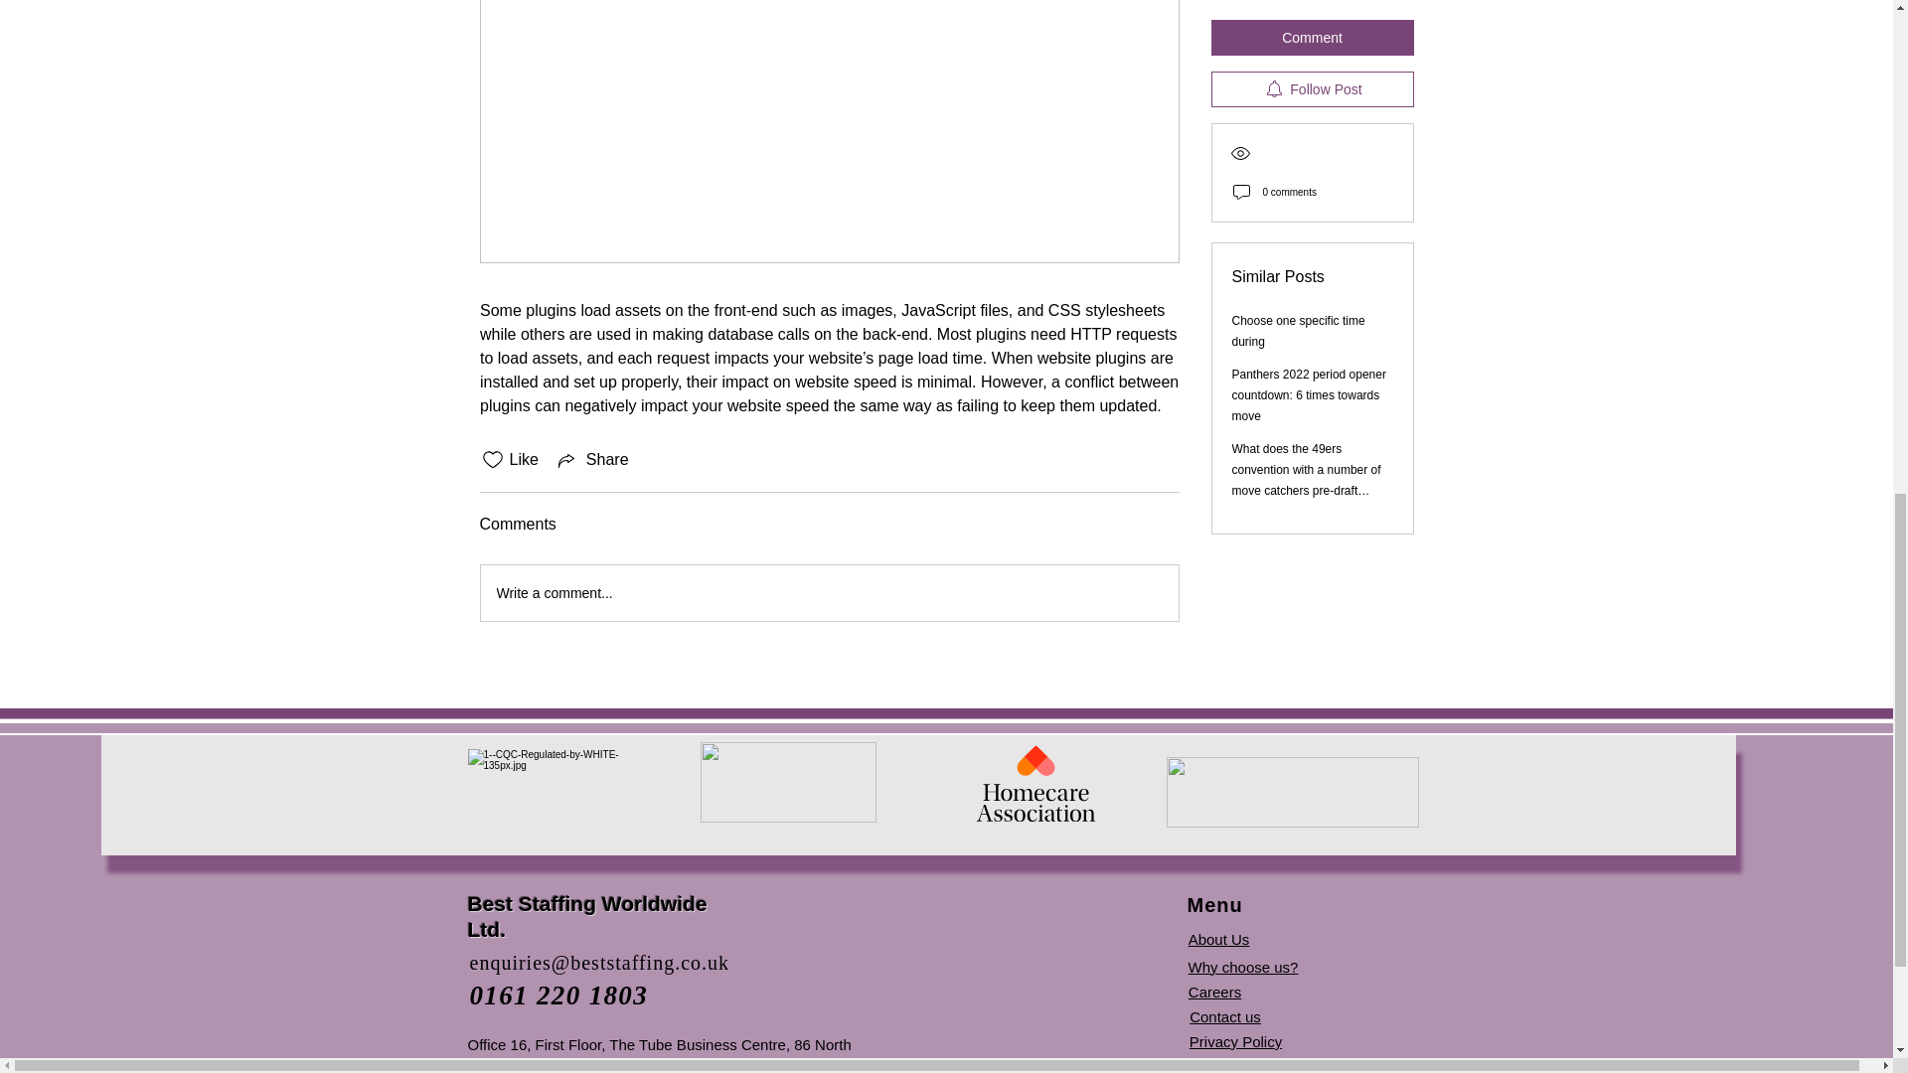  Describe the element at coordinates (1235, 1041) in the screenshot. I see `Privacy Policy` at that location.